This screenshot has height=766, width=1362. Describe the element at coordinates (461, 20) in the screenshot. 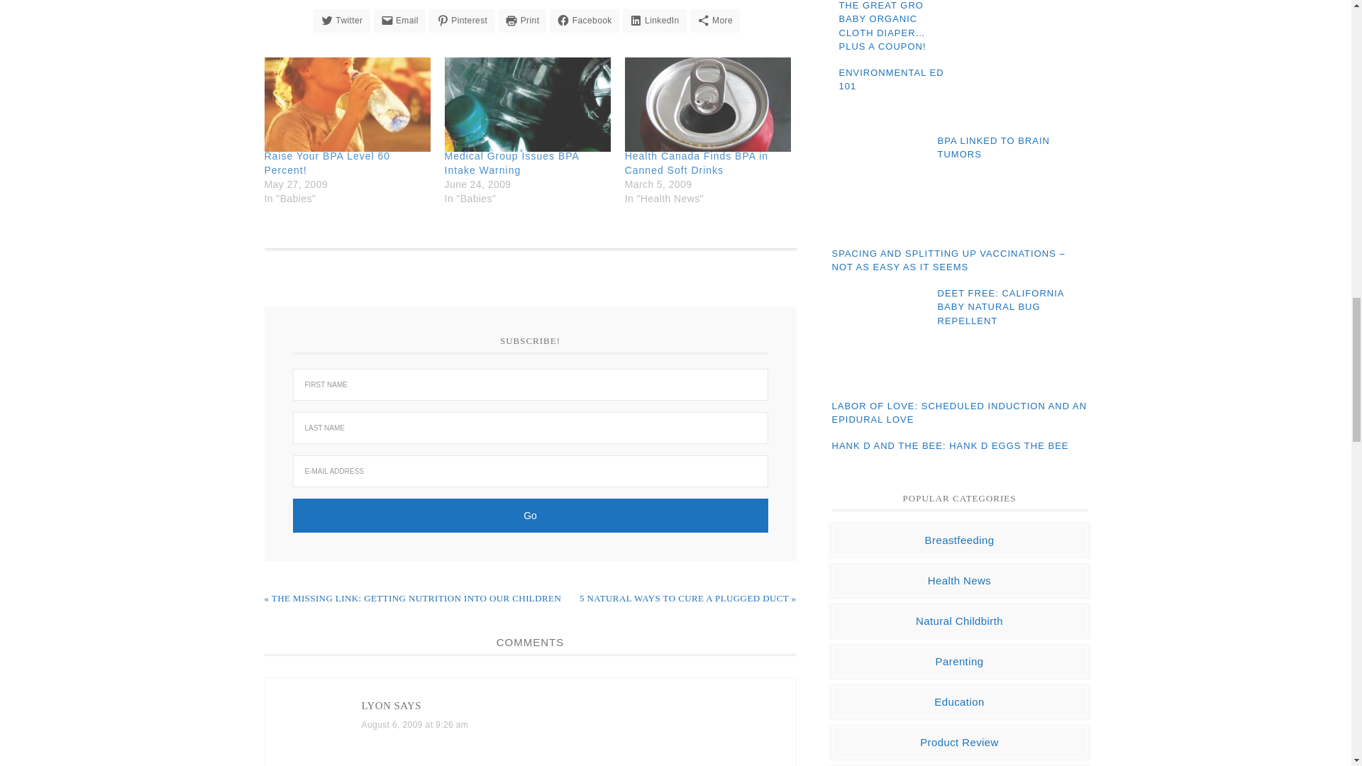

I see `Click to share on Pinterest` at that location.